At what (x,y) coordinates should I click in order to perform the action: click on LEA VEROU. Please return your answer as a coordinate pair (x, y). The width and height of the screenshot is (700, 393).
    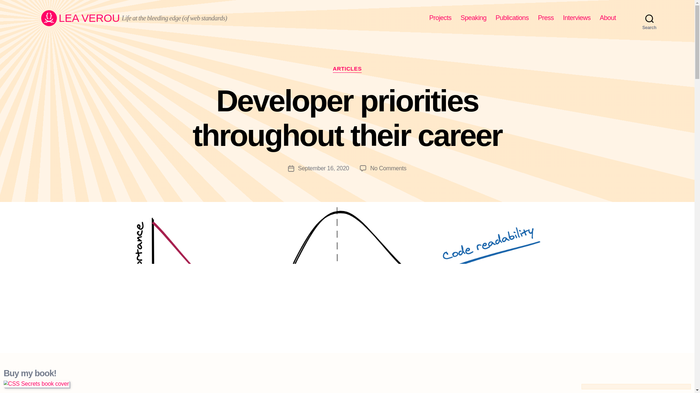
    Looking at the image, I should click on (80, 18).